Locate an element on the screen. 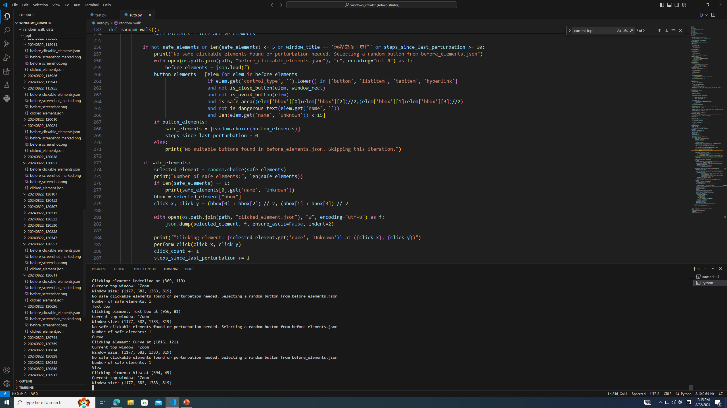 The height and width of the screenshot is (408, 727). Run is located at coordinates (77, 5).